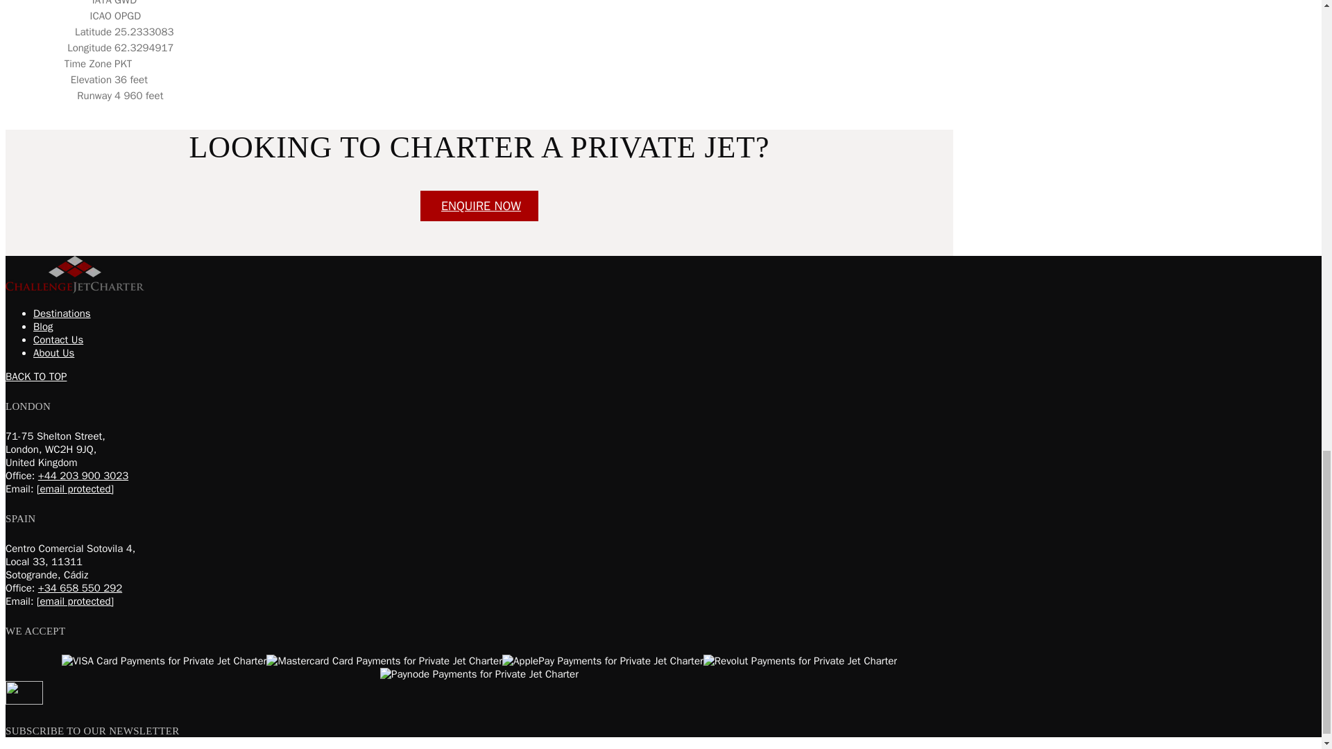 The height and width of the screenshot is (749, 1332). Describe the element at coordinates (479, 205) in the screenshot. I see `Contact Us` at that location.